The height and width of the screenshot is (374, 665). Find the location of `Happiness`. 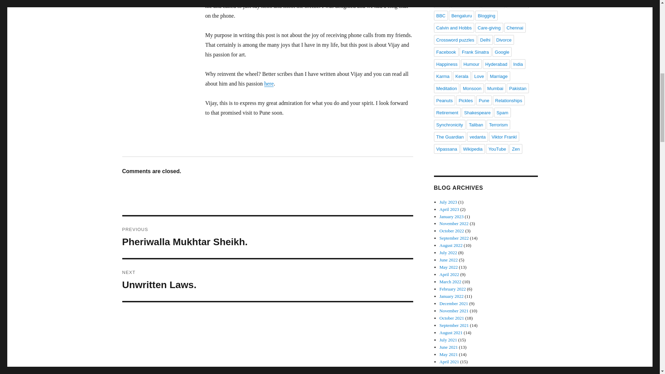

Happiness is located at coordinates (446, 64).